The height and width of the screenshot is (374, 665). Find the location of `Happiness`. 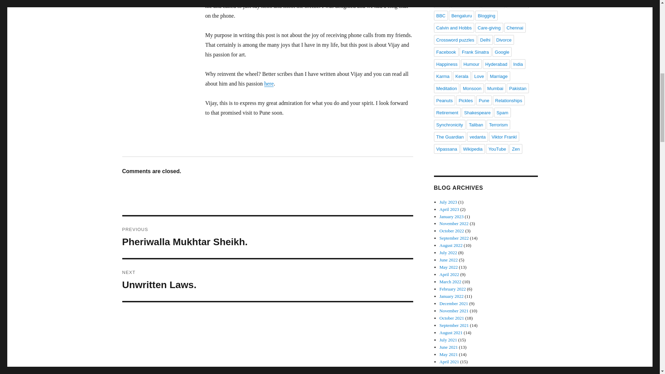

Happiness is located at coordinates (446, 64).